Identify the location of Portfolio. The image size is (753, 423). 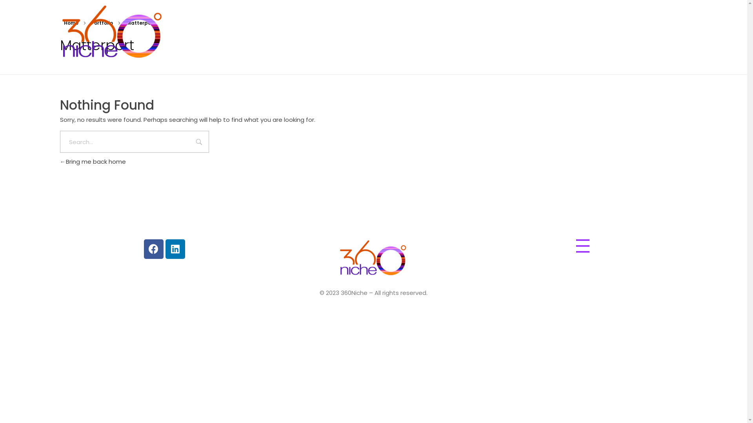
(102, 23).